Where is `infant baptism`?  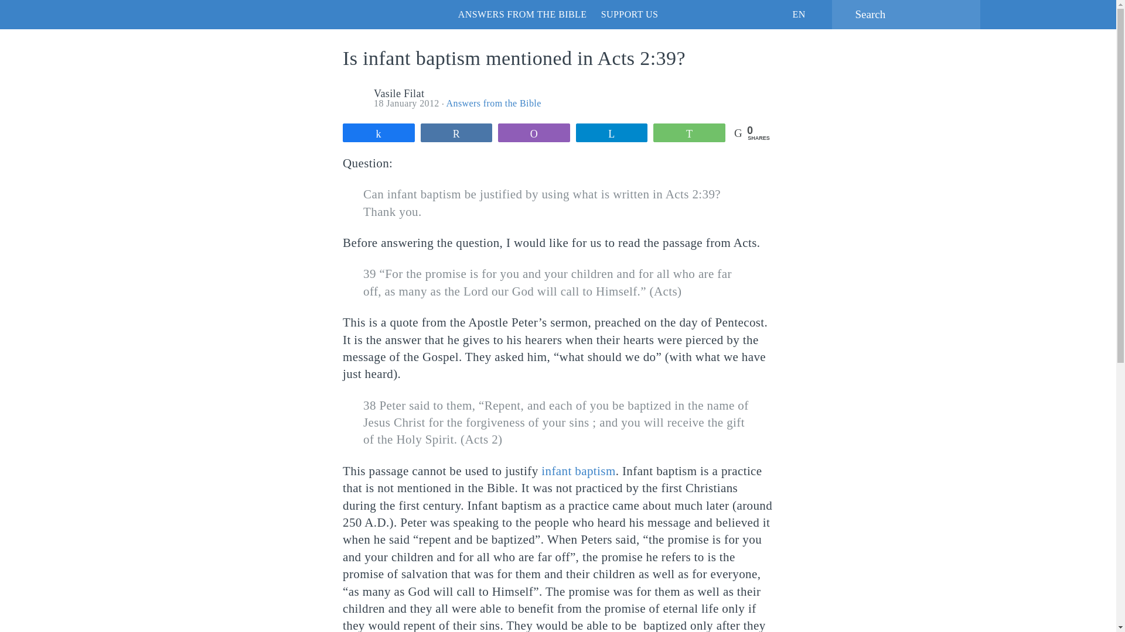 infant baptism is located at coordinates (578, 470).